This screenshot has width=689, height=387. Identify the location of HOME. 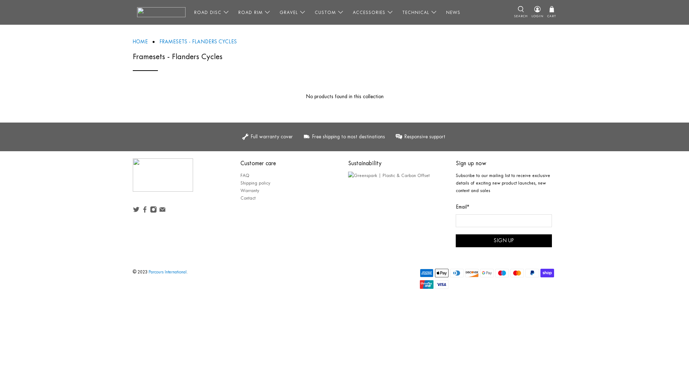
(140, 42).